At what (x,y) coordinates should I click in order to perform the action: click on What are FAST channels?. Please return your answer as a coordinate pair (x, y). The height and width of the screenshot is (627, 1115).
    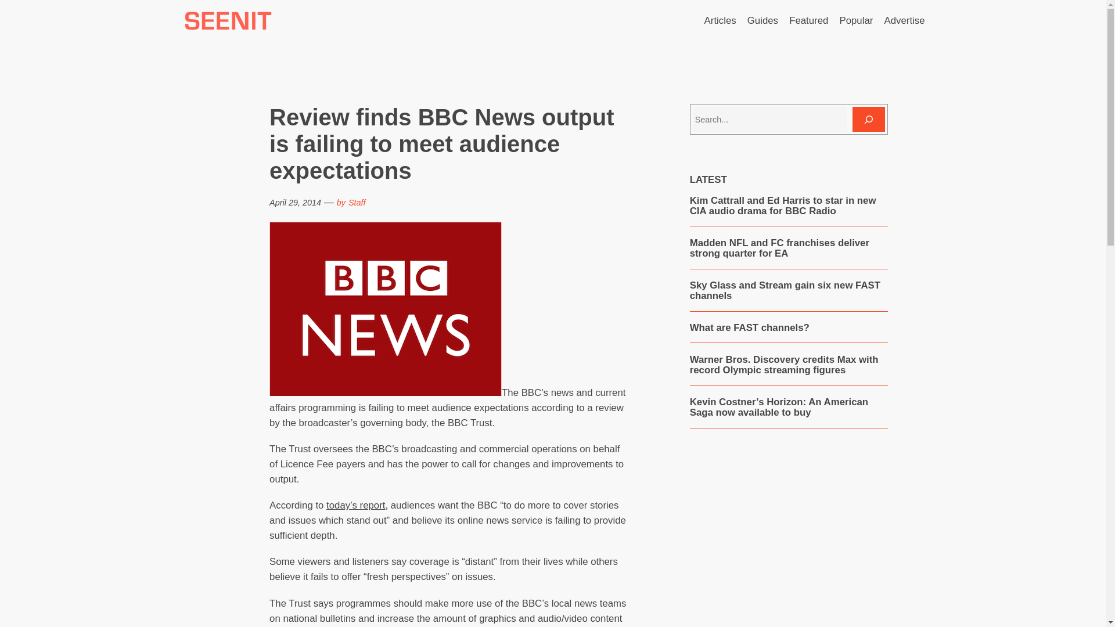
    Looking at the image, I should click on (749, 327).